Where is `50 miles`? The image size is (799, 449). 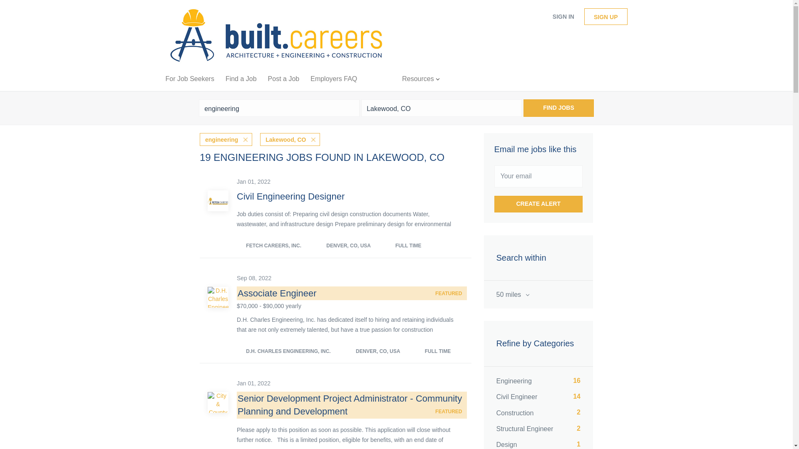
50 miles is located at coordinates (538, 294).